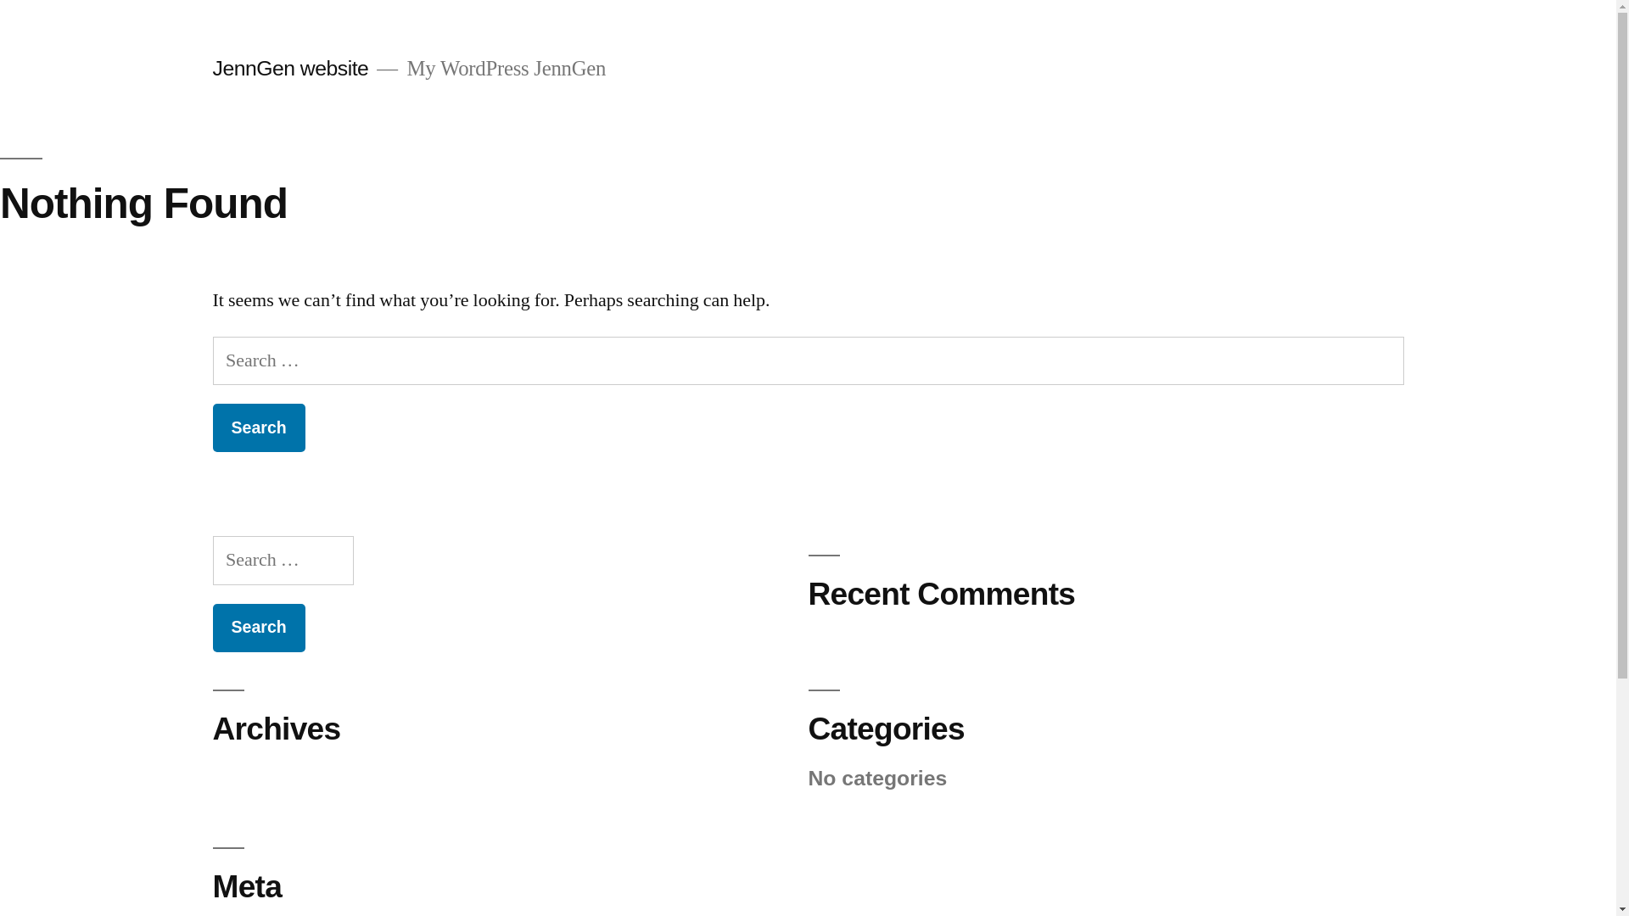 The width and height of the screenshot is (1629, 916). I want to click on Search, so click(258, 427).